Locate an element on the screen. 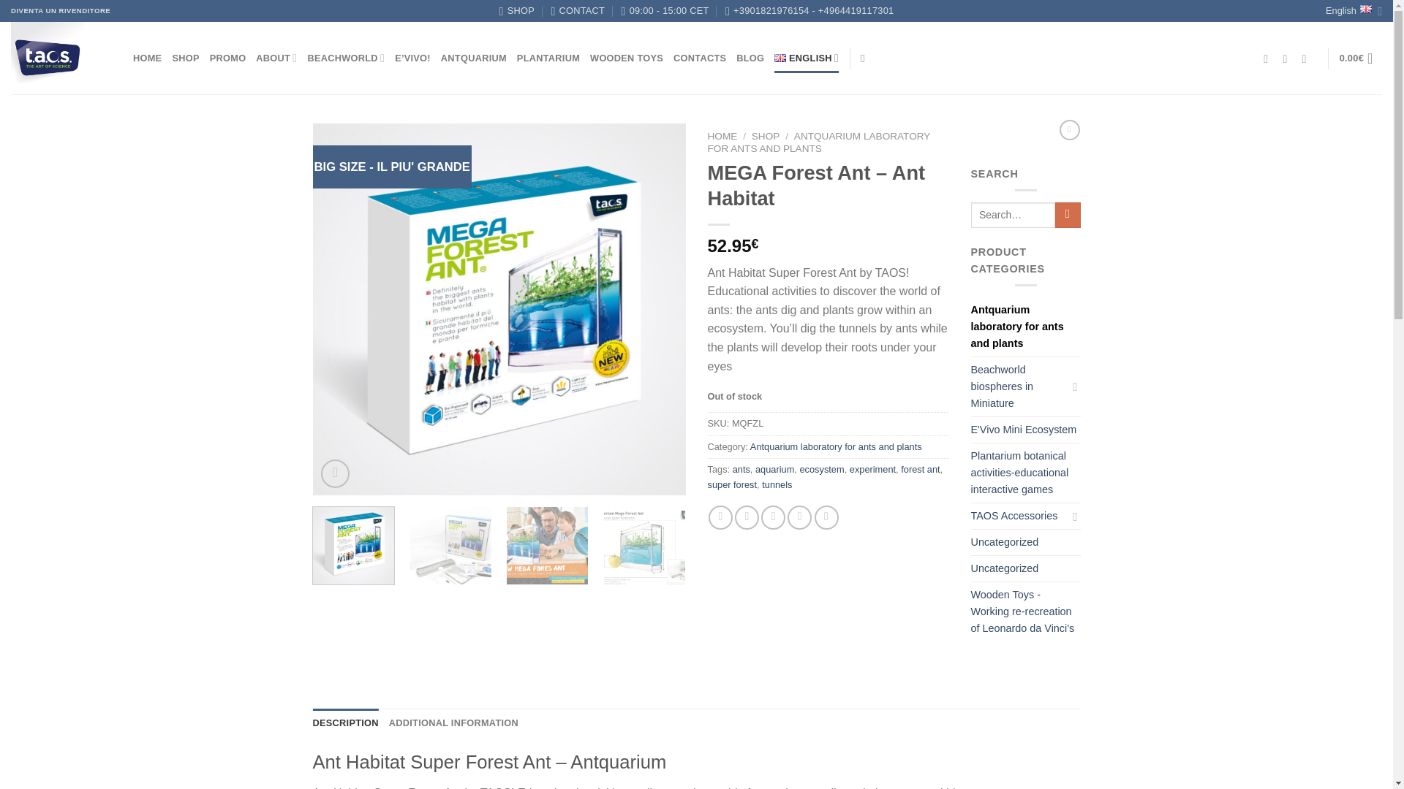 The image size is (1404, 789). Follow on YouTube is located at coordinates (1307, 58).